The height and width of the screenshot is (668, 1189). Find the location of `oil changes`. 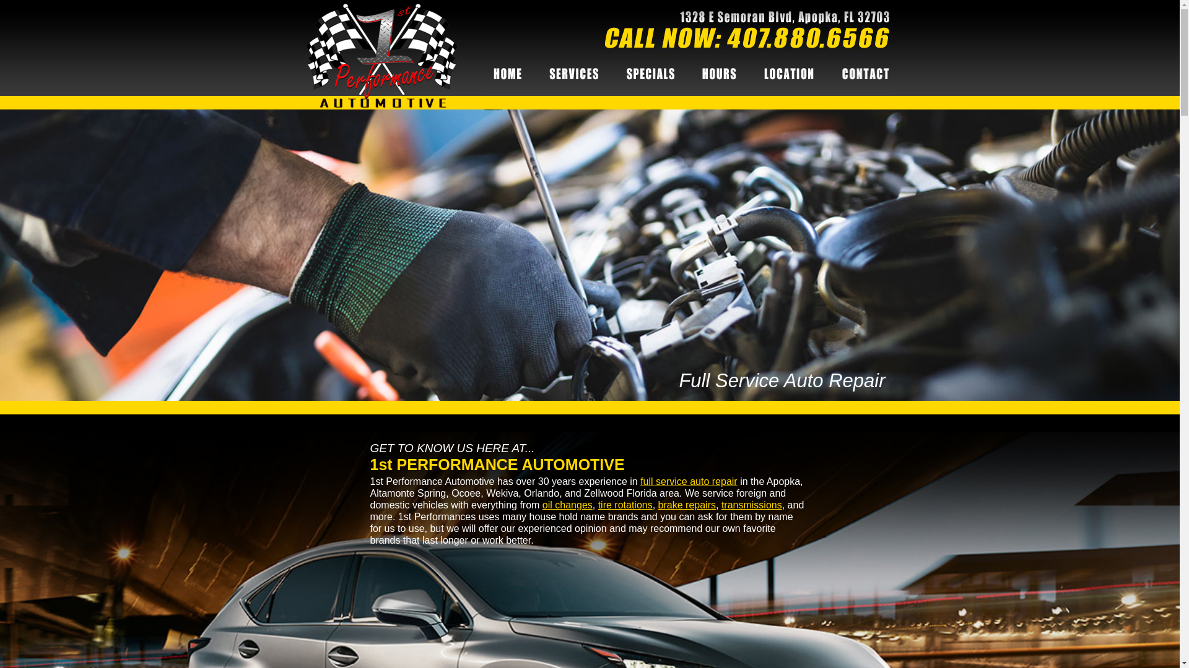

oil changes is located at coordinates (567, 505).